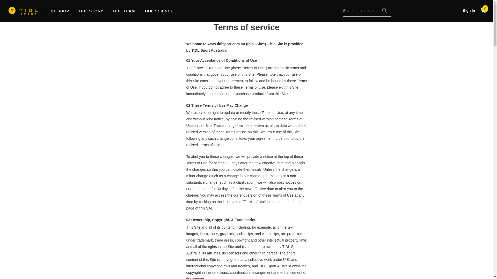 This screenshot has height=279, width=497. What do you see at coordinates (483, 10) in the screenshot?
I see `Cart Icon` at bounding box center [483, 10].